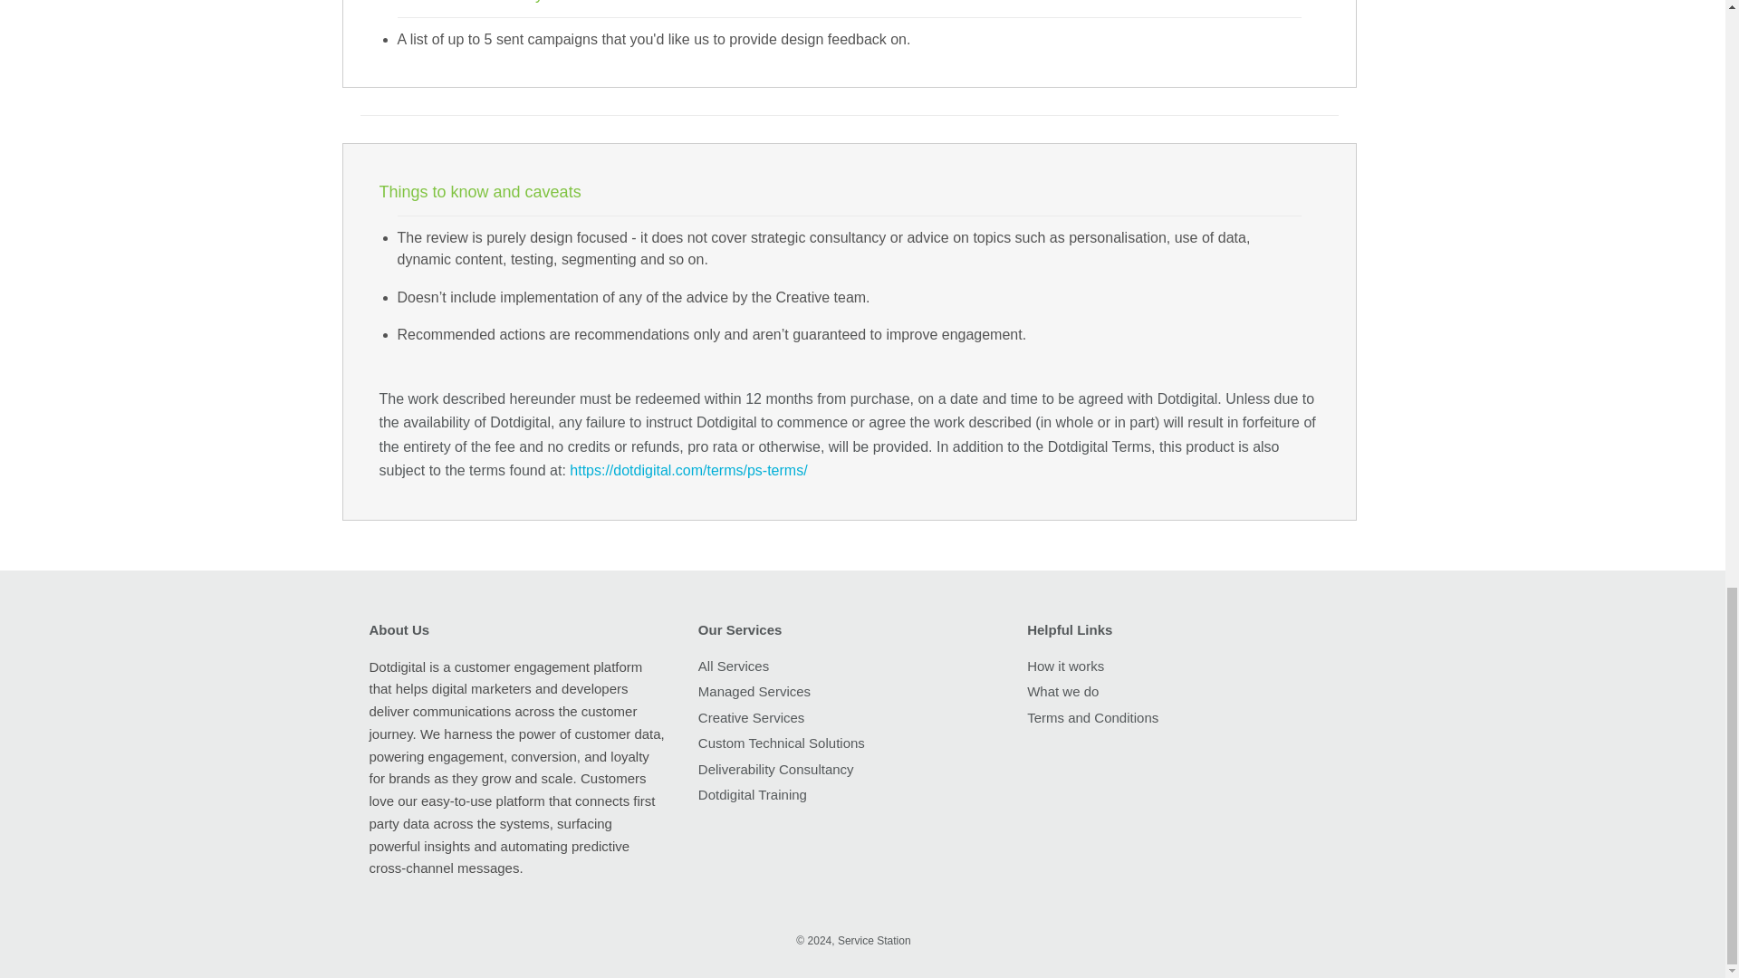 This screenshot has height=978, width=1739. What do you see at coordinates (1063, 691) in the screenshot?
I see `What we do` at bounding box center [1063, 691].